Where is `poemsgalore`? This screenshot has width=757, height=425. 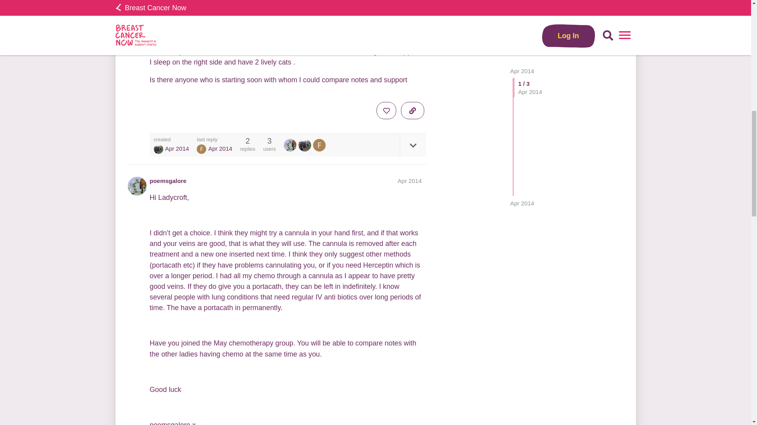
poemsgalore is located at coordinates (290, 145).